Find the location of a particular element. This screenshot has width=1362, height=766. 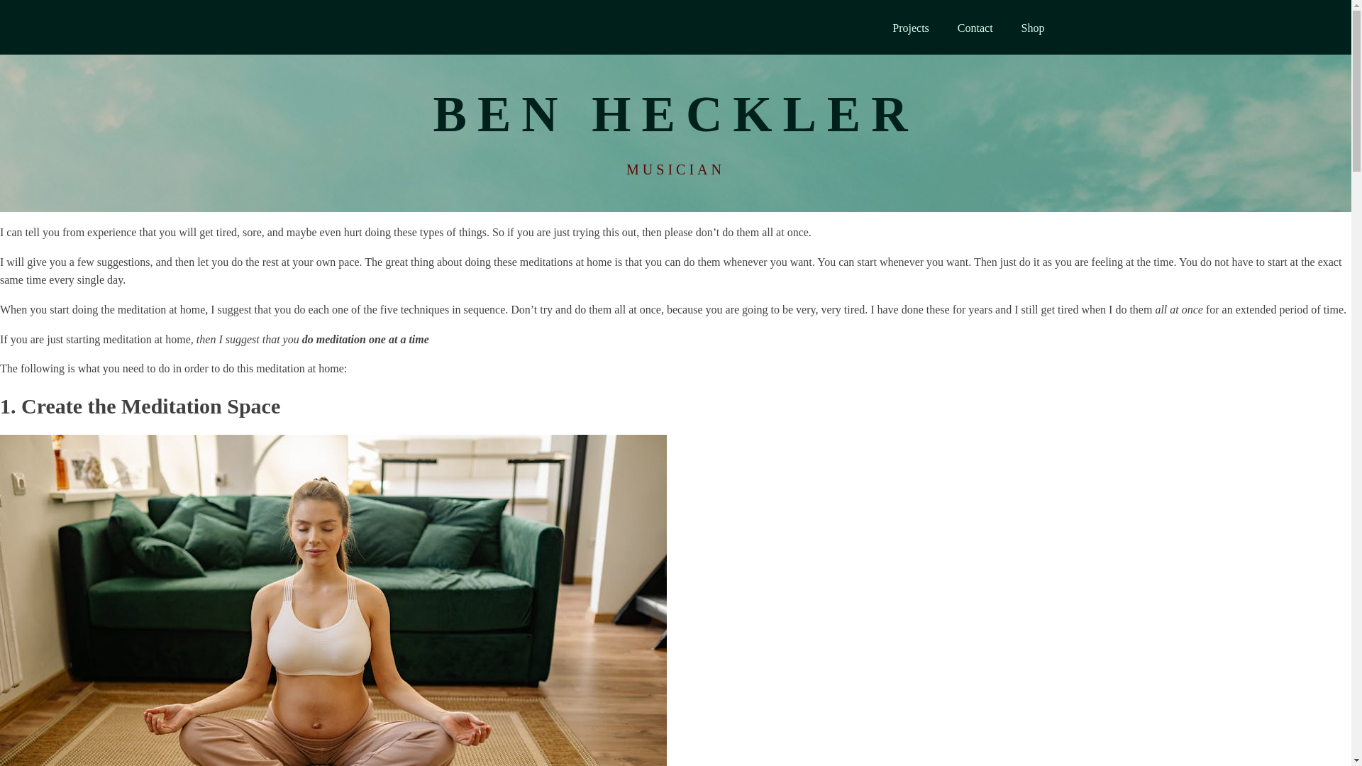

BEN HECKLER is located at coordinates (676, 108).